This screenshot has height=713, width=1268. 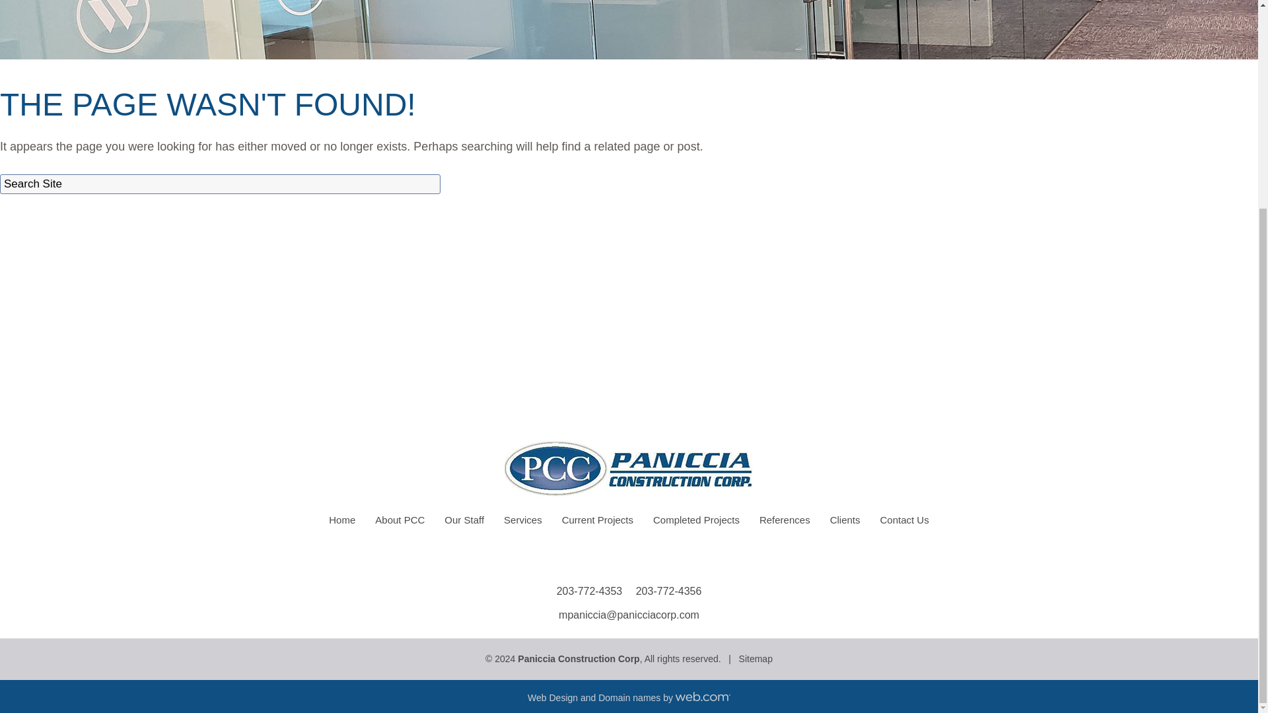 I want to click on Sitemap, so click(x=756, y=659).